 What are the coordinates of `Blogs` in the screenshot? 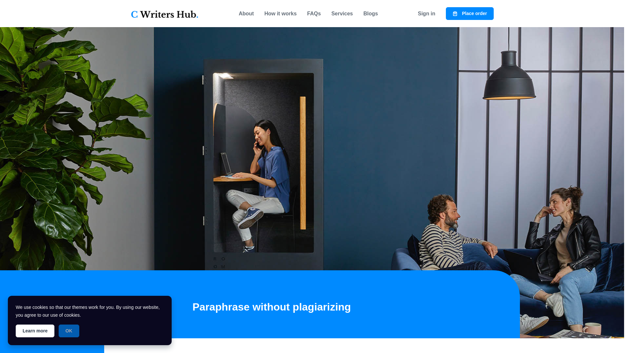 It's located at (370, 13).